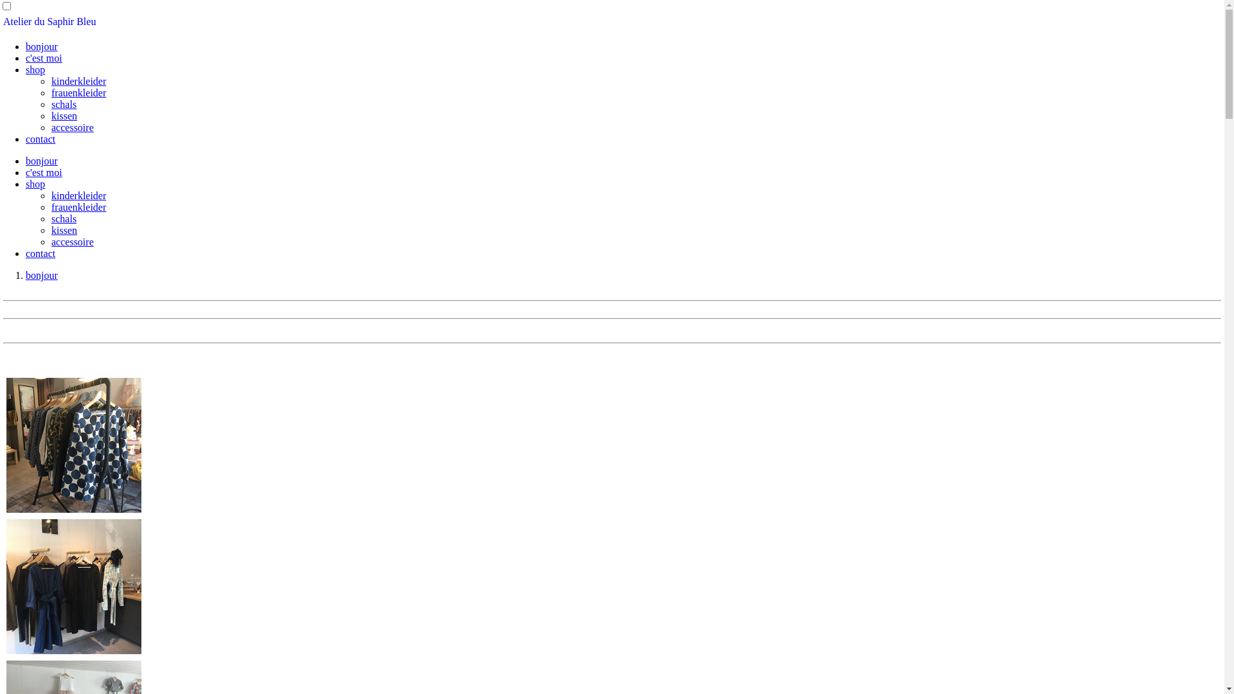 This screenshot has height=694, width=1234. What do you see at coordinates (64, 104) in the screenshot?
I see `schals` at bounding box center [64, 104].